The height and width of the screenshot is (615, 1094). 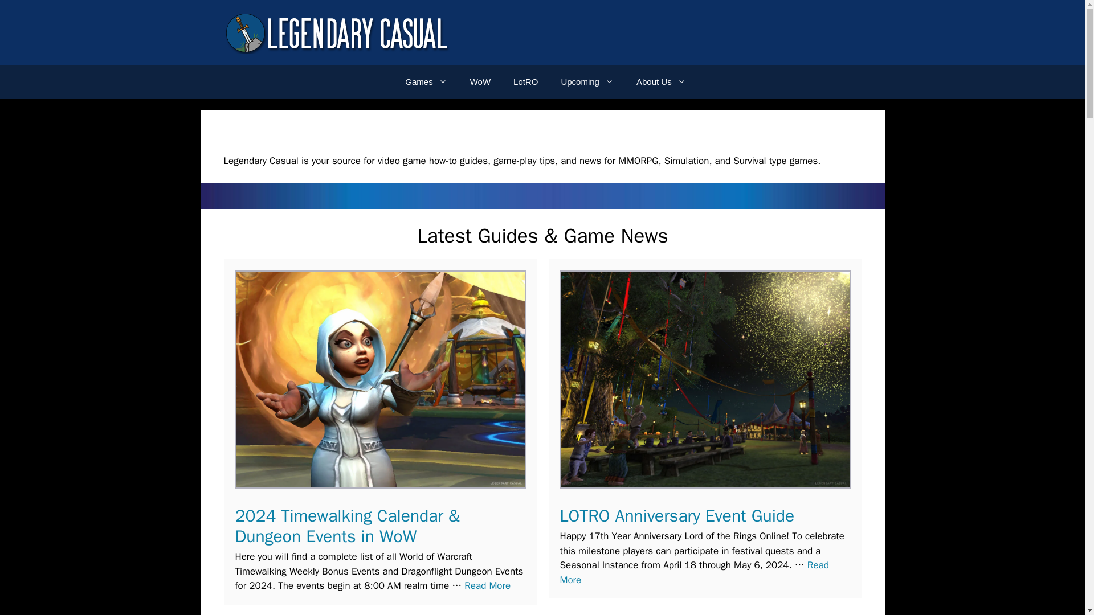 I want to click on WoW, so click(x=480, y=82).